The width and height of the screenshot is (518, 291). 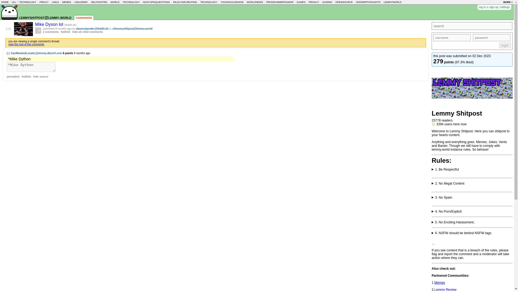 I want to click on sign up, so click(x=494, y=7).